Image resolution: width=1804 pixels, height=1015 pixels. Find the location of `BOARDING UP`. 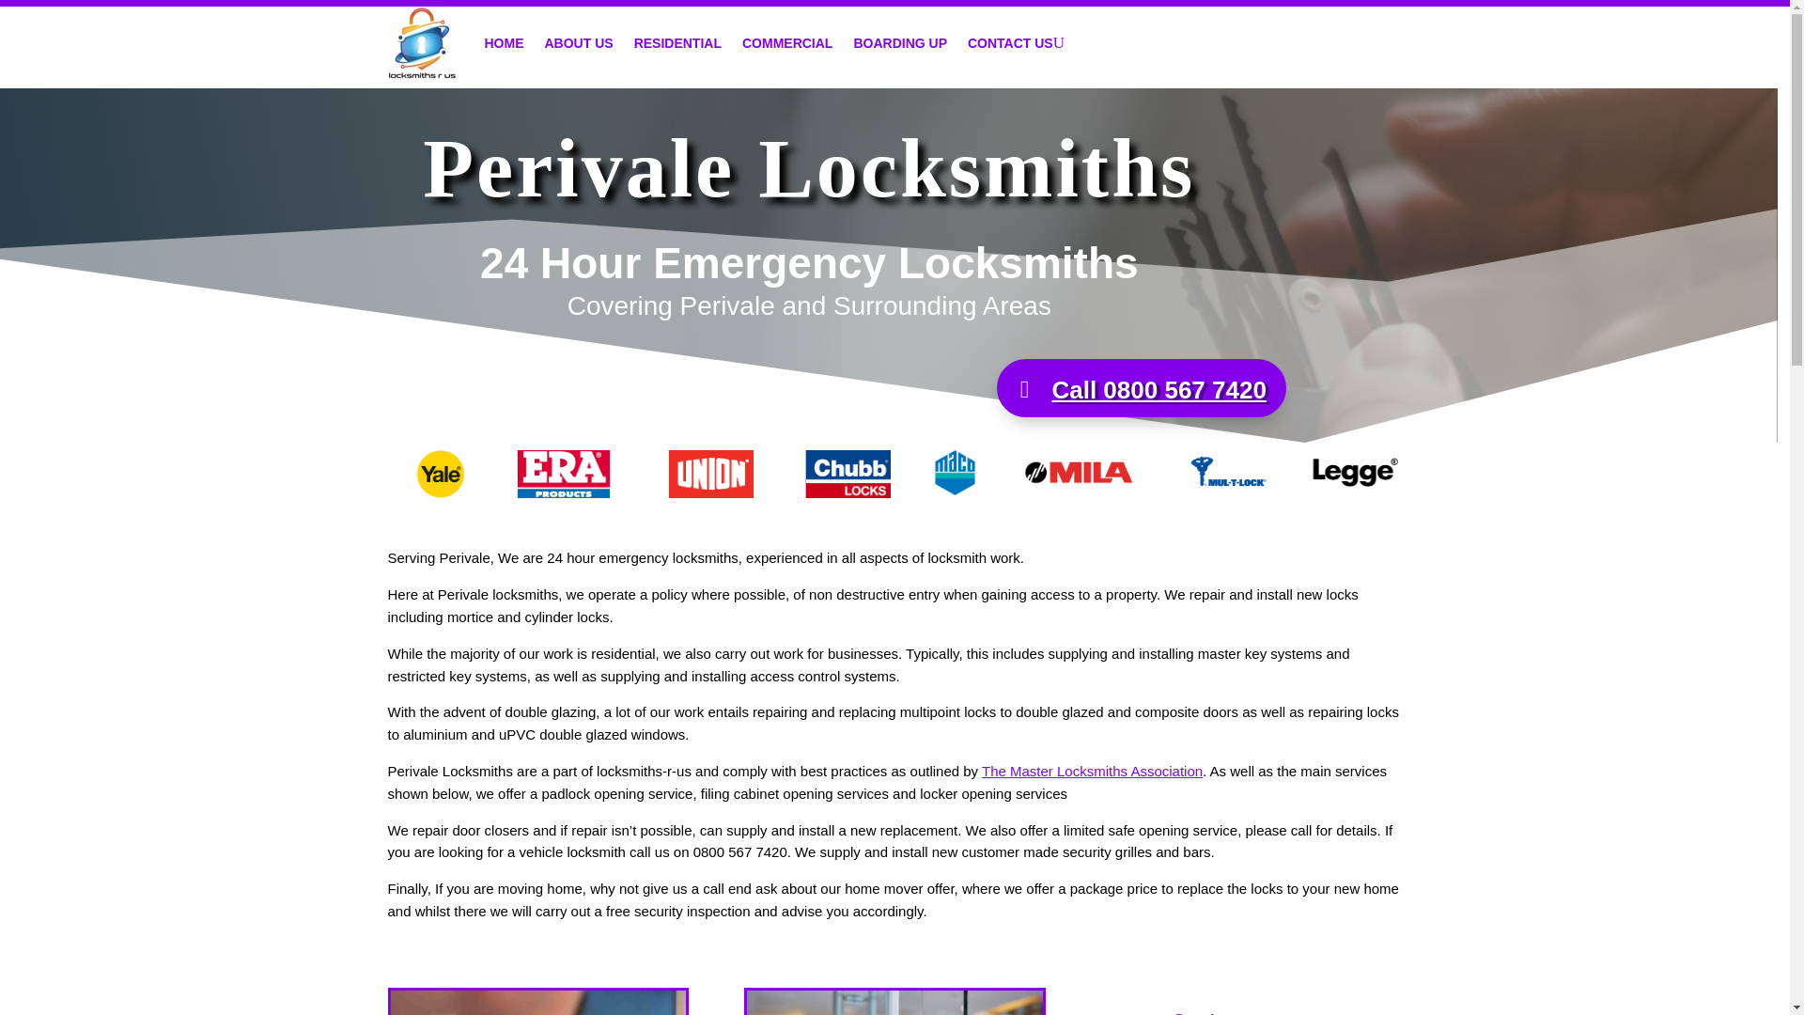

BOARDING UP is located at coordinates (900, 42).